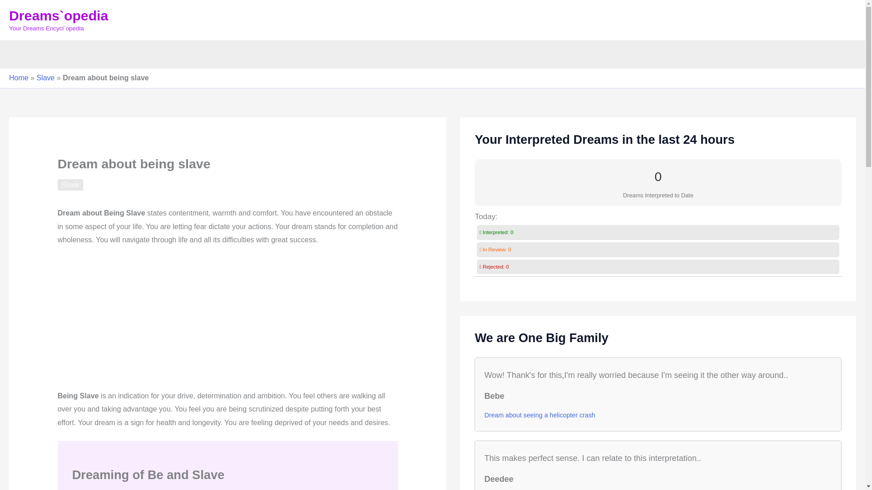 The width and height of the screenshot is (872, 490). I want to click on Dream about seeing a helicopter crash, so click(539, 415).